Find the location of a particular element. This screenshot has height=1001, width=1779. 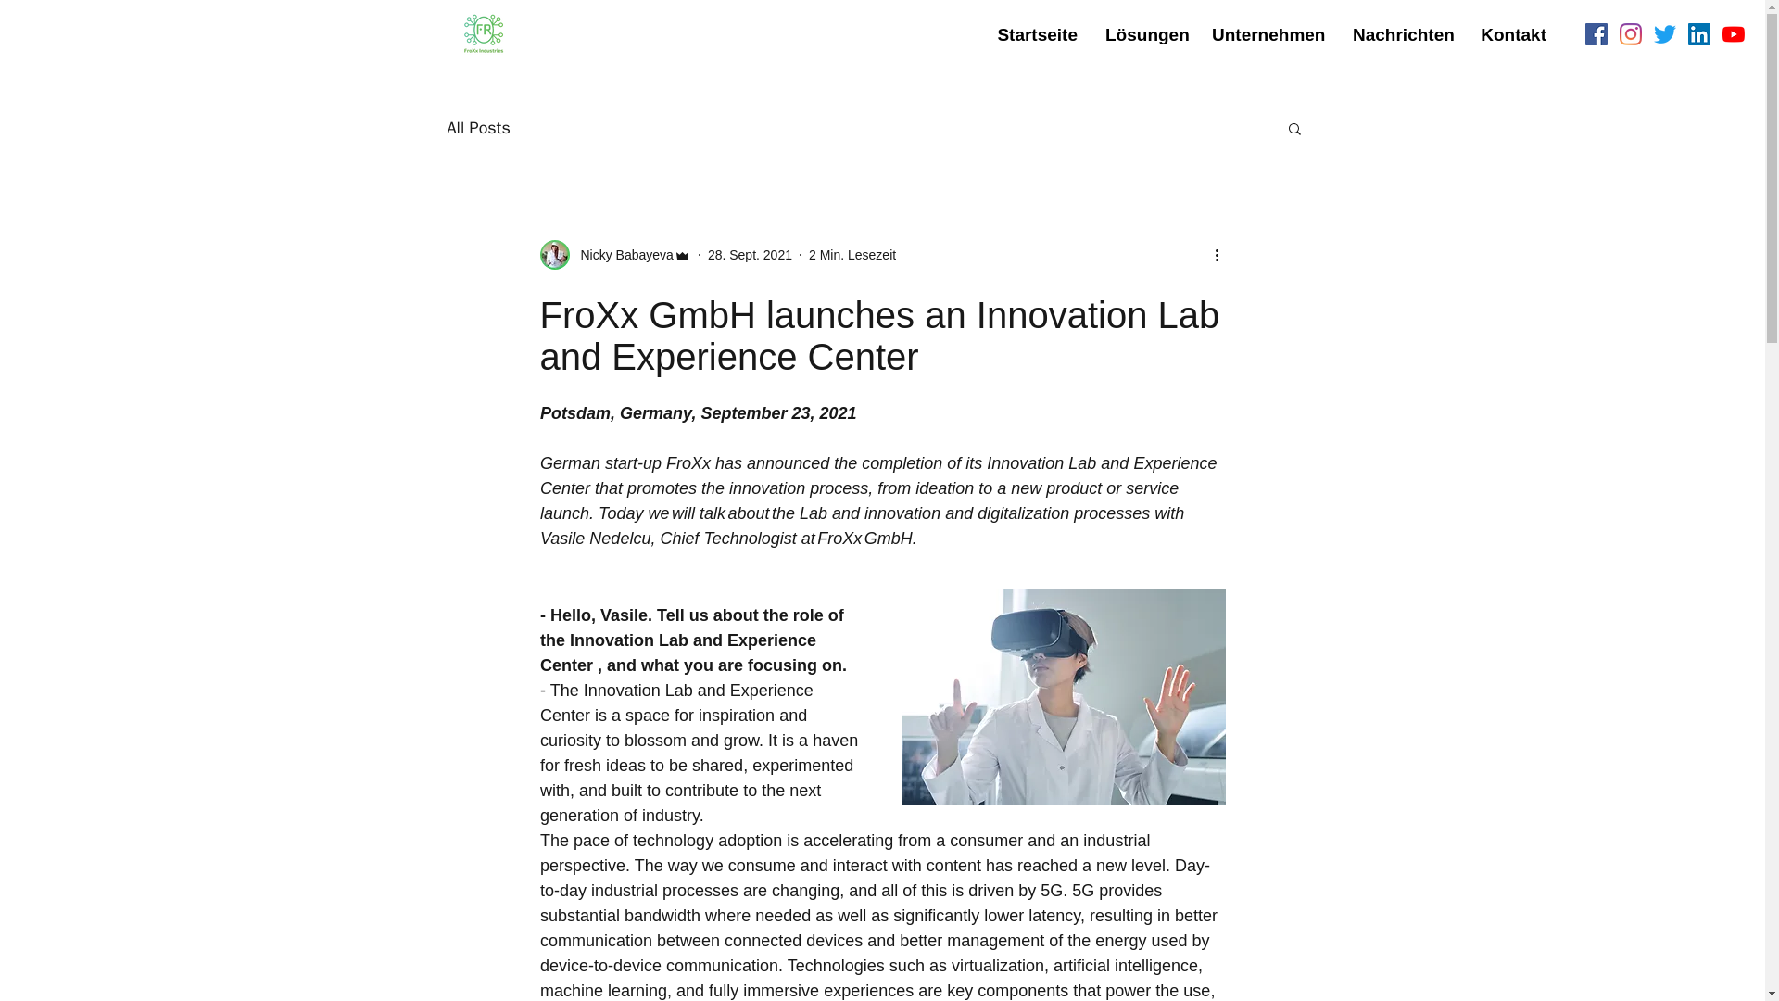

Nicky Babayeva is located at coordinates (613, 254).